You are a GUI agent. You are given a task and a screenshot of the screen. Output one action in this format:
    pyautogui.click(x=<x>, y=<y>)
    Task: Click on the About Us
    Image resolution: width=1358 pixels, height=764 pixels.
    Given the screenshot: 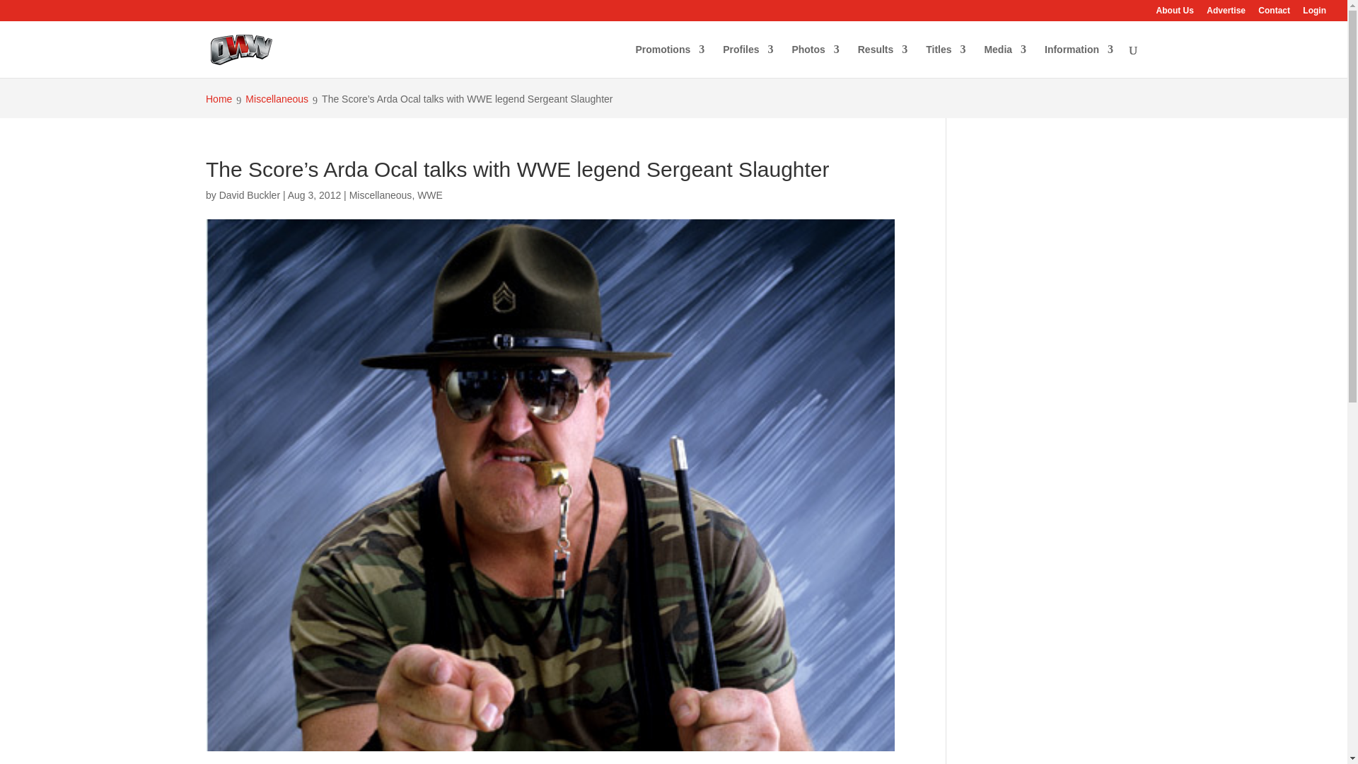 What is the action you would take?
    pyautogui.click(x=1175, y=13)
    